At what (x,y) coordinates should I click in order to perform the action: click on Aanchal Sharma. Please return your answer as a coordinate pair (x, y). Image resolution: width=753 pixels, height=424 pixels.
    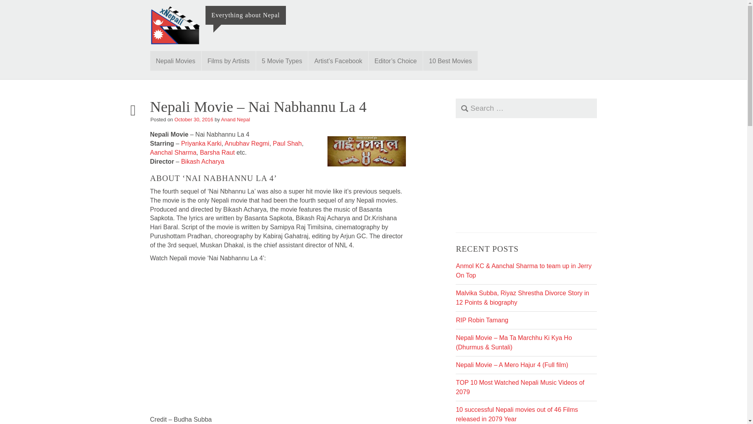
    Looking at the image, I should click on (173, 152).